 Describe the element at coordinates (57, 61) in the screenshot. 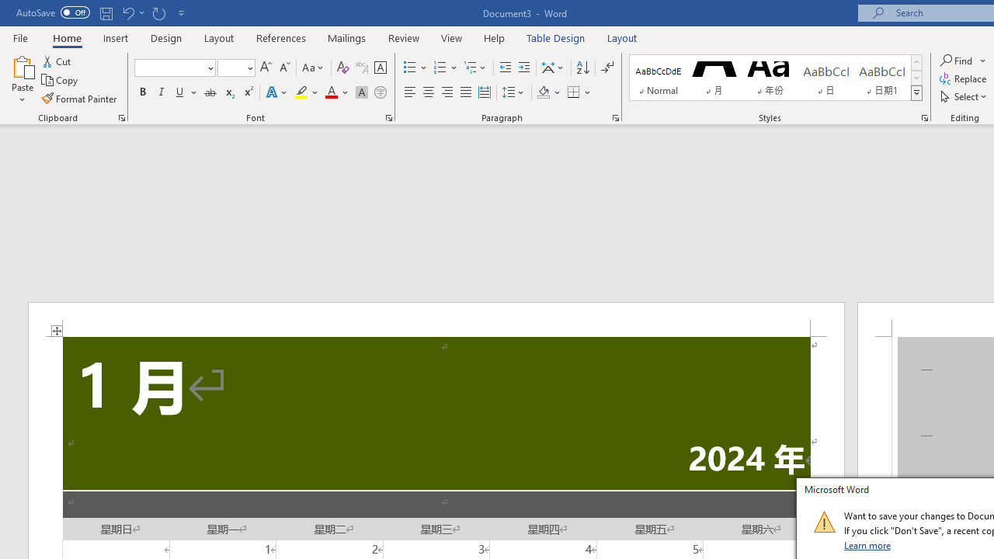

I see `Cut` at that location.